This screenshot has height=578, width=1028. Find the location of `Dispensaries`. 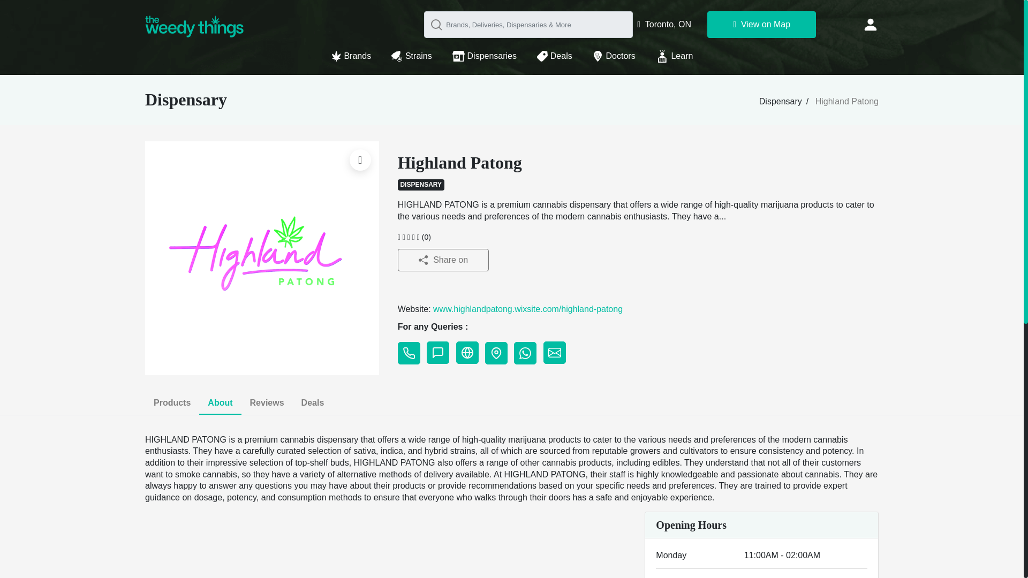

Dispensaries is located at coordinates (490, 54).